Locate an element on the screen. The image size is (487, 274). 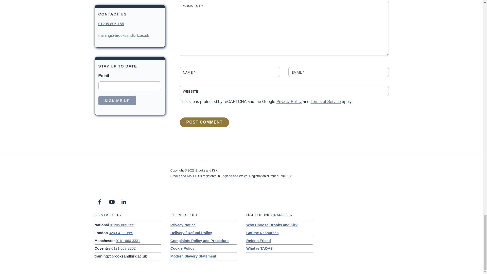
Post Comment is located at coordinates (204, 122).